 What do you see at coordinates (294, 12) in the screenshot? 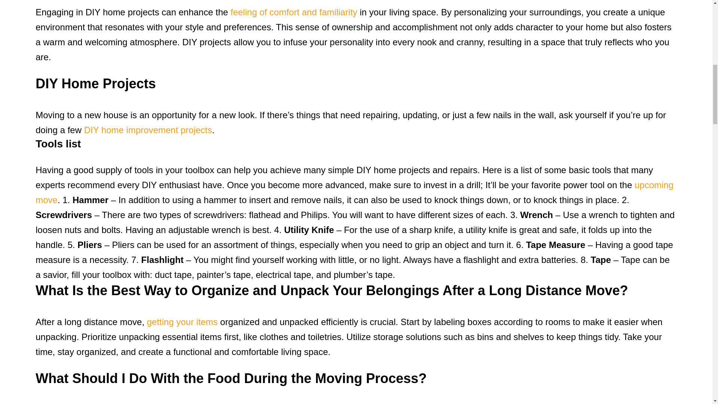
I see `feeling of comfort and familiarity` at bounding box center [294, 12].